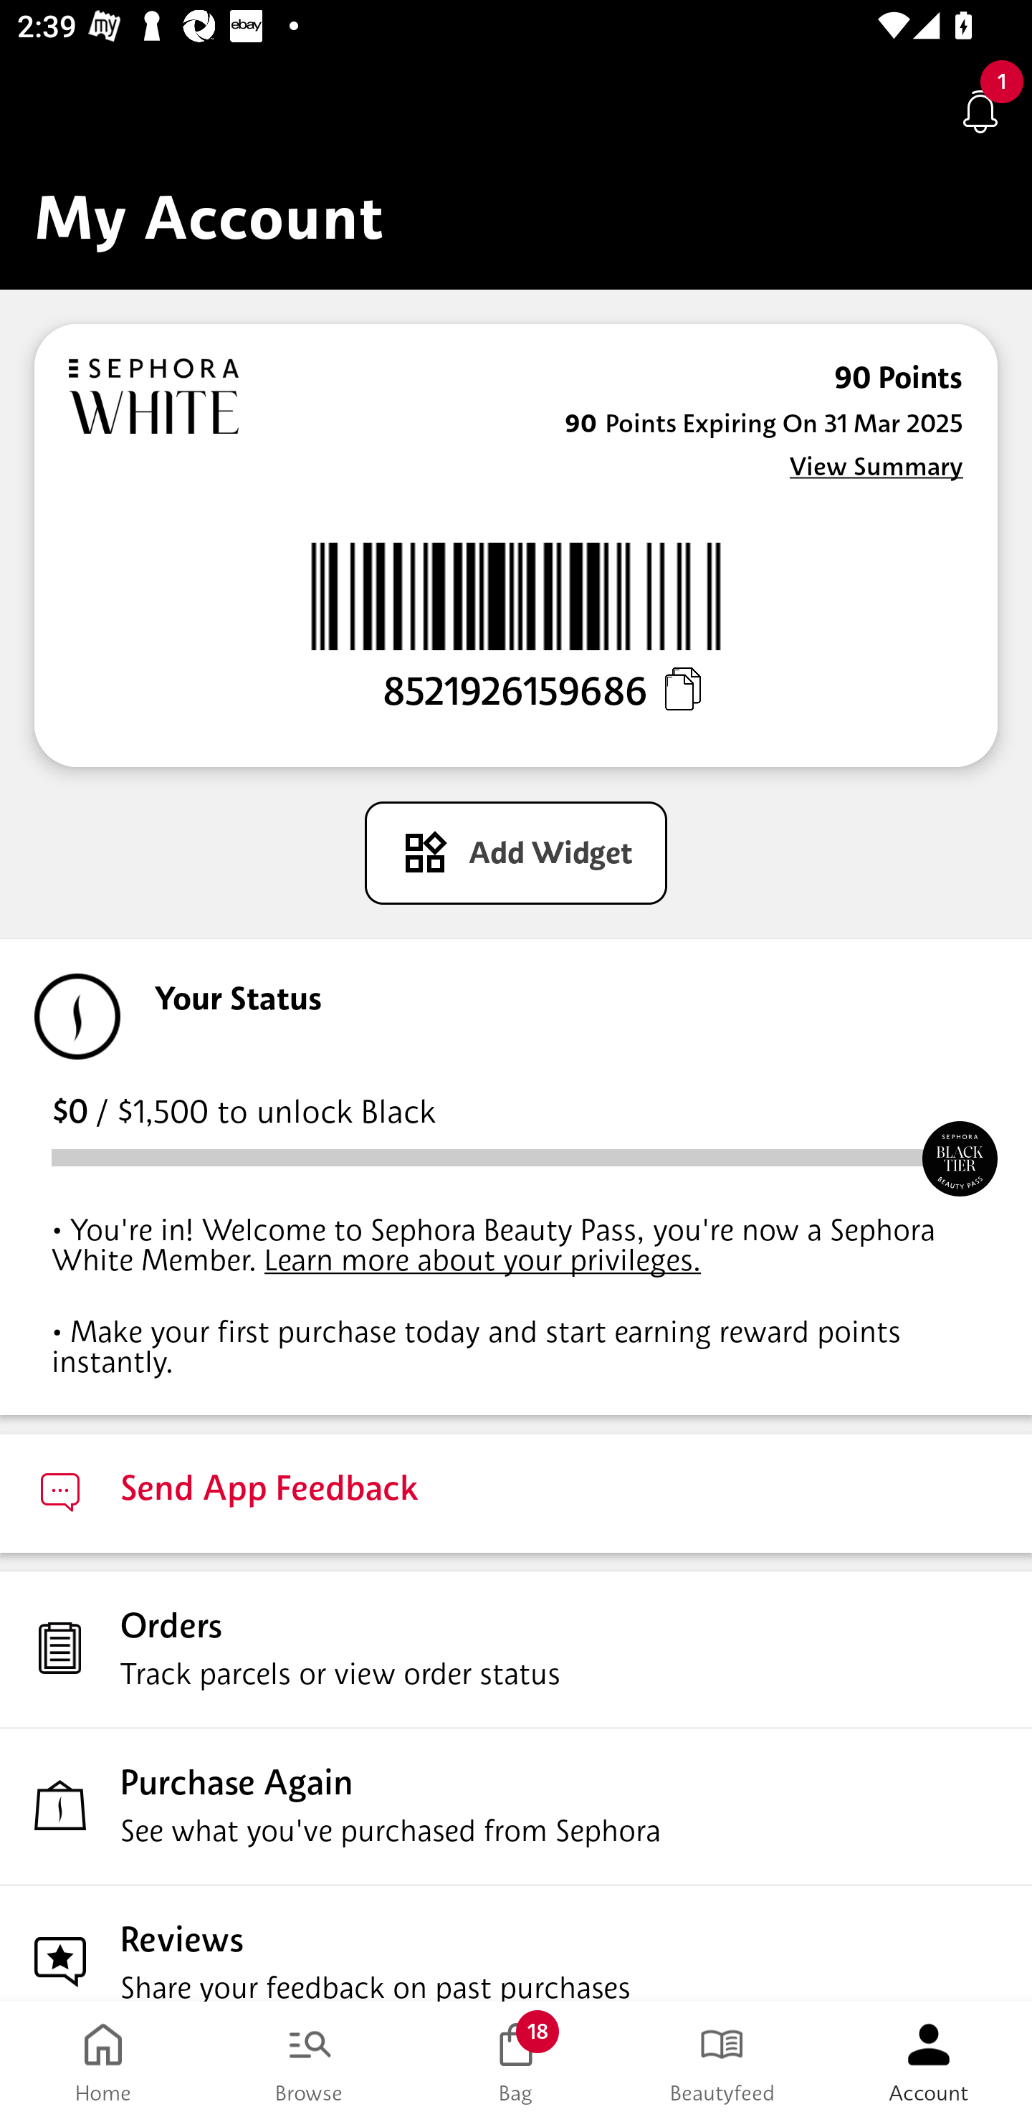 The height and width of the screenshot is (2122, 1032). Describe the element at coordinates (516, 2062) in the screenshot. I see `Bag 18 Bag` at that location.